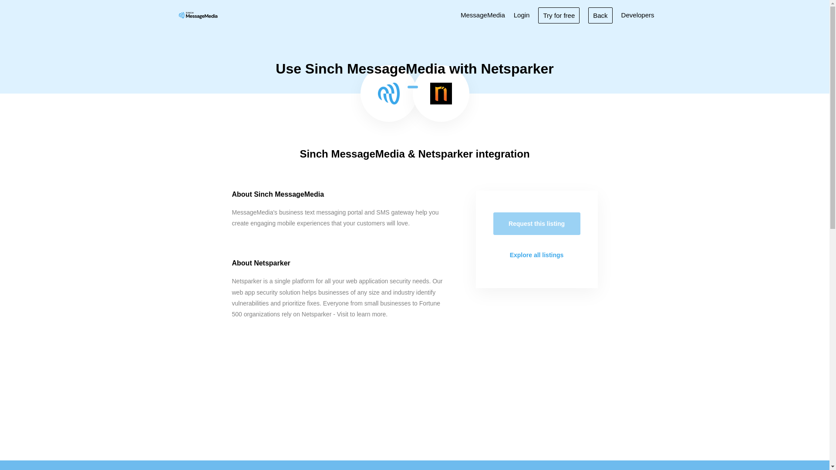  What do you see at coordinates (559, 15) in the screenshot?
I see `Try for free` at bounding box center [559, 15].